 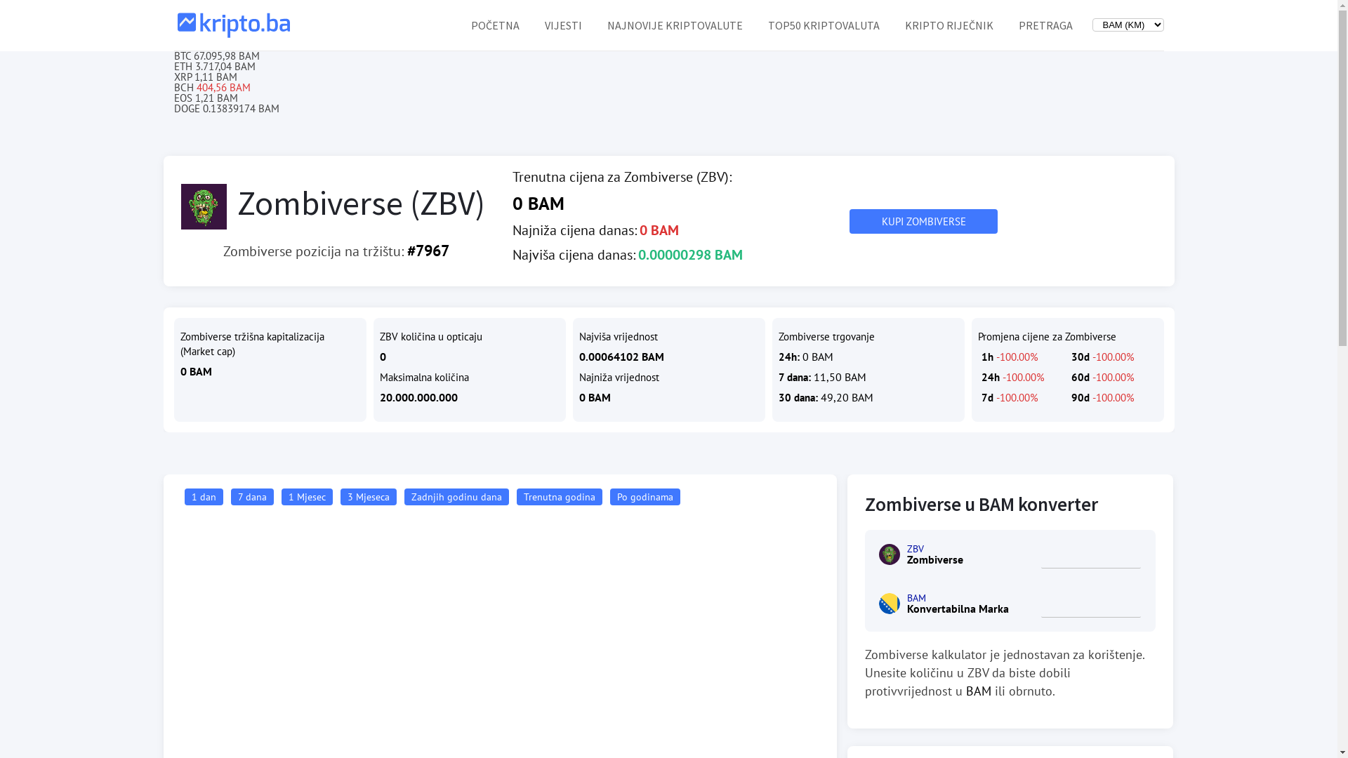 I want to click on Zadnjih godinu dana, so click(x=456, y=497).